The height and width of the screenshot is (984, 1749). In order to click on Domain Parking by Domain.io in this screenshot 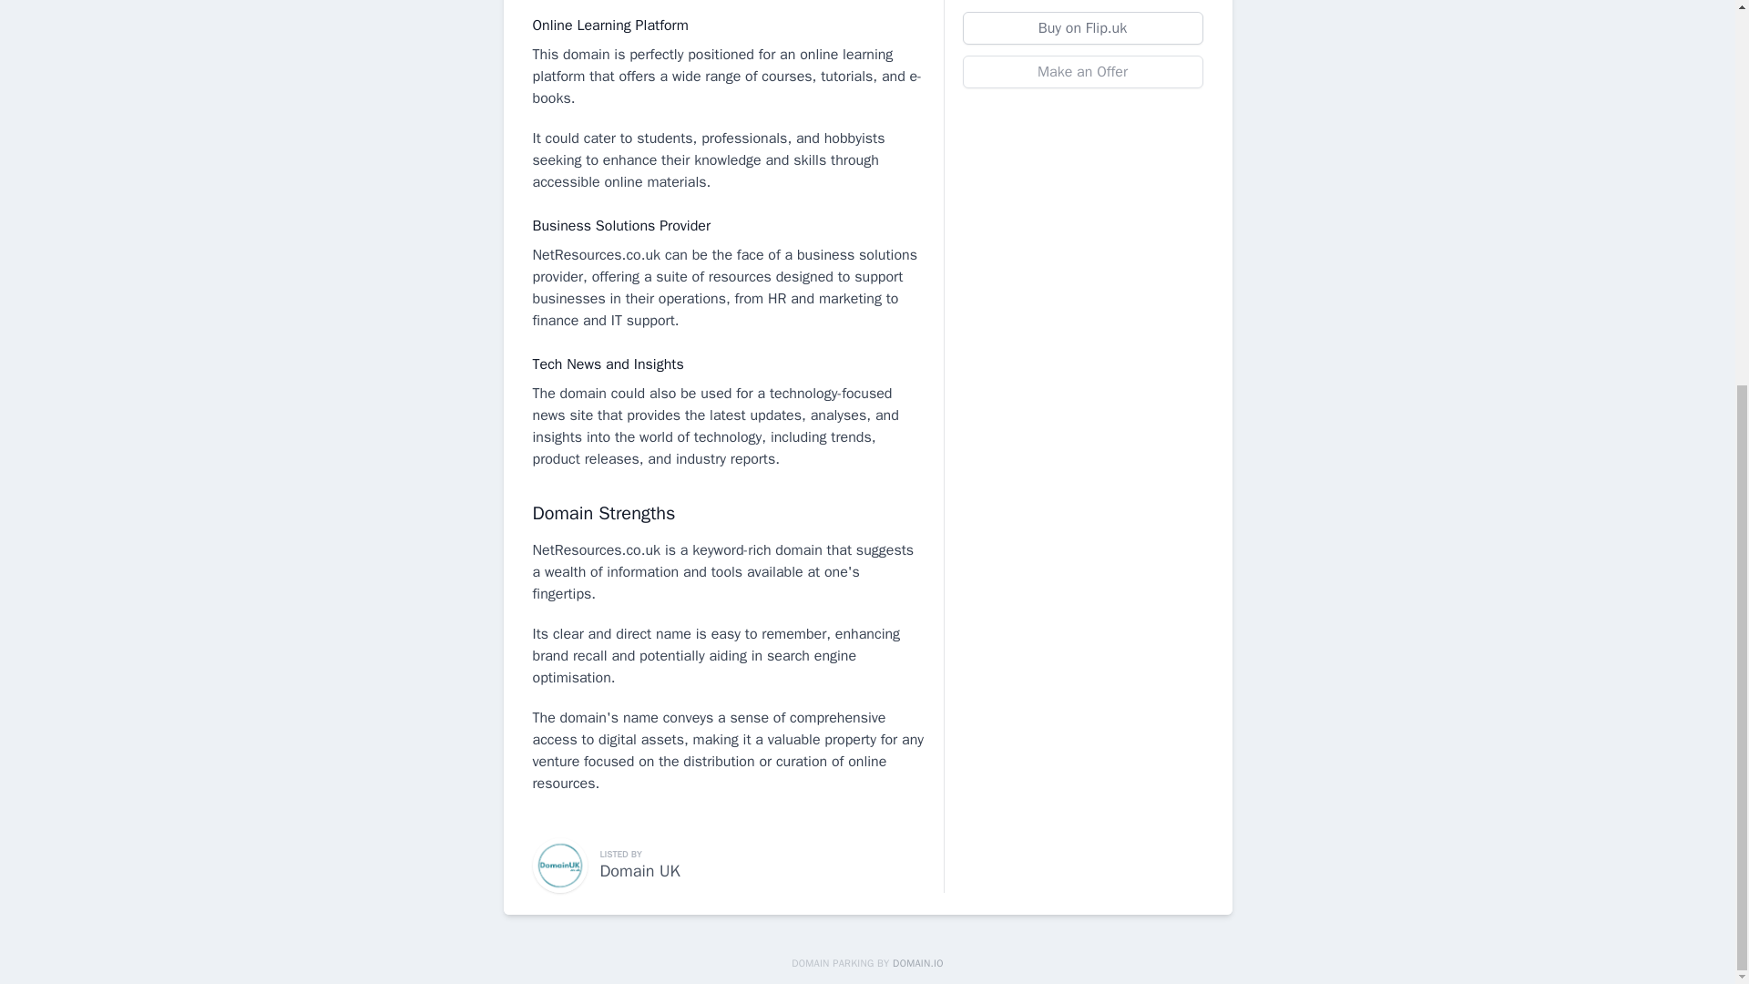, I will do `click(867, 962)`.